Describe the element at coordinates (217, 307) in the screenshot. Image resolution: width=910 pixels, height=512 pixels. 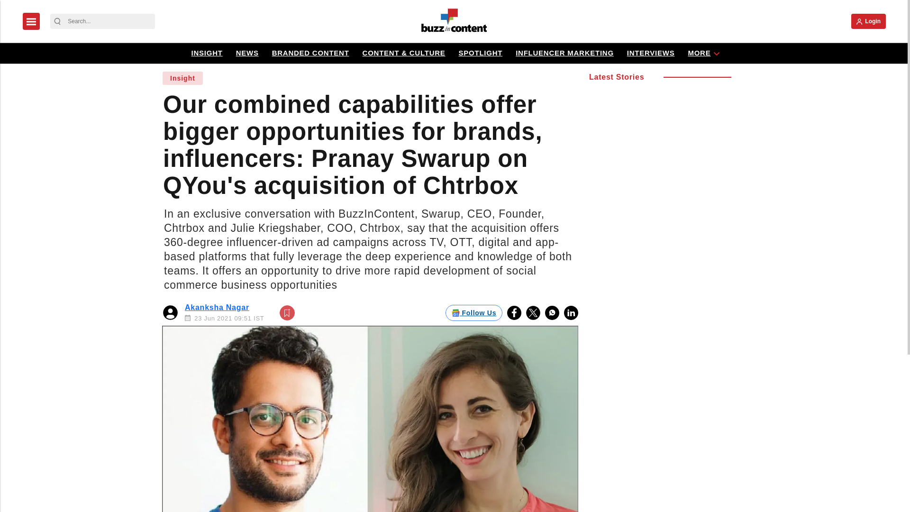
I see `Akanksha Nagar` at that location.